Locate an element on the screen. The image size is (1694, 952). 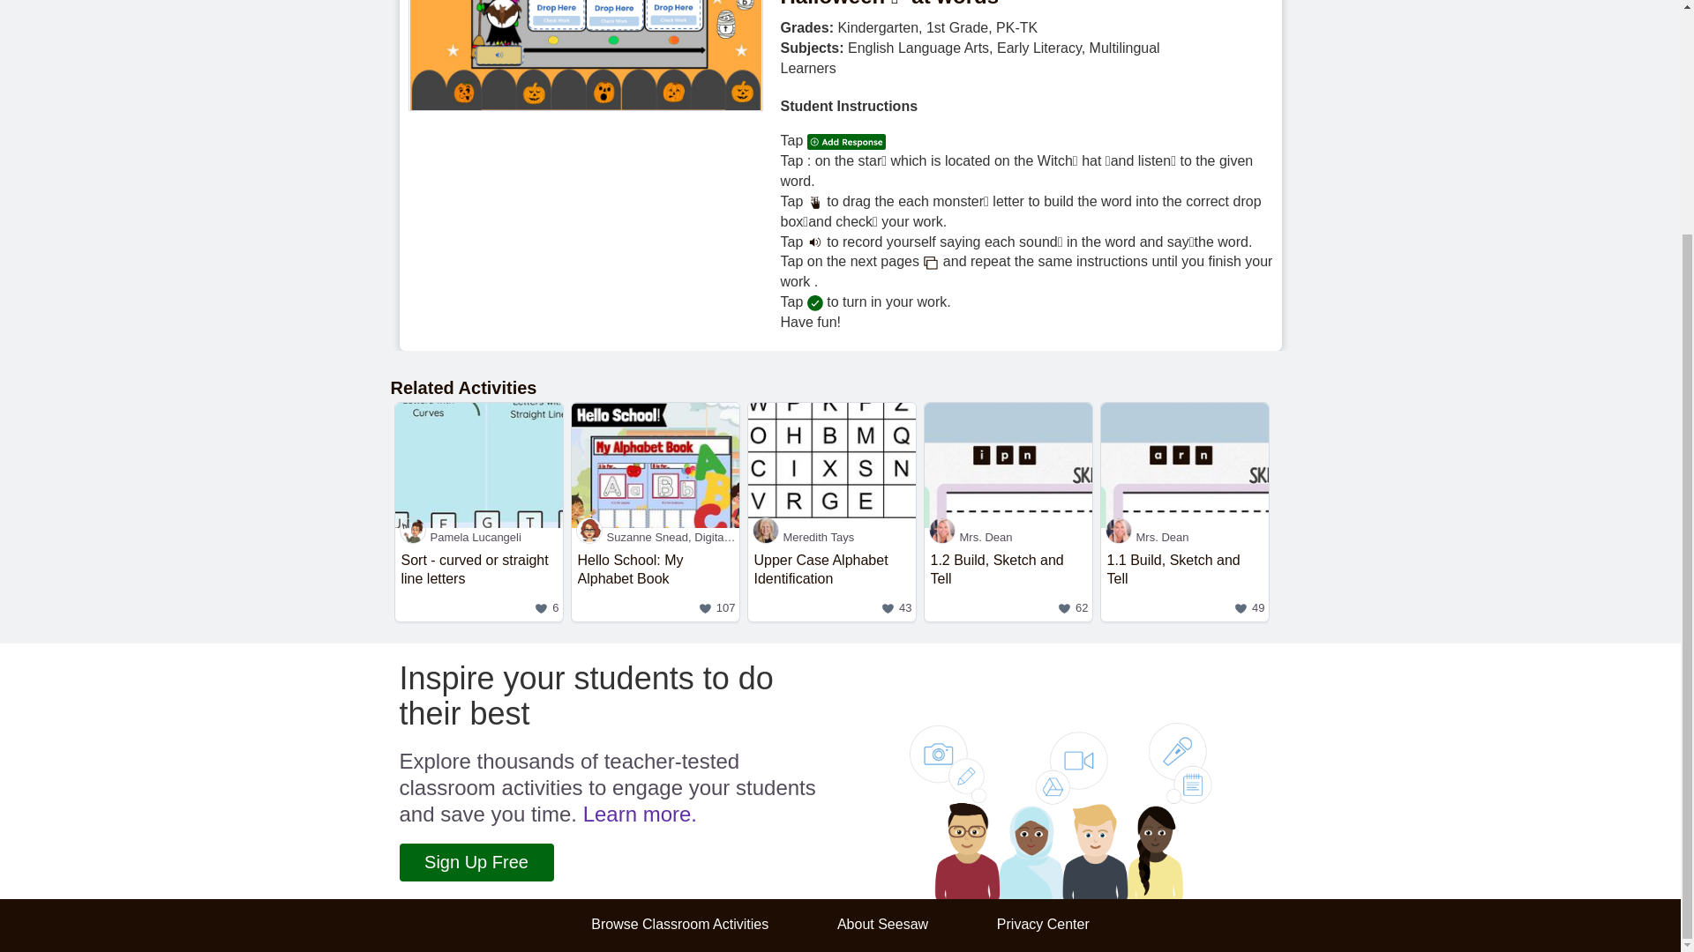
Learn more. is located at coordinates (1185, 537).